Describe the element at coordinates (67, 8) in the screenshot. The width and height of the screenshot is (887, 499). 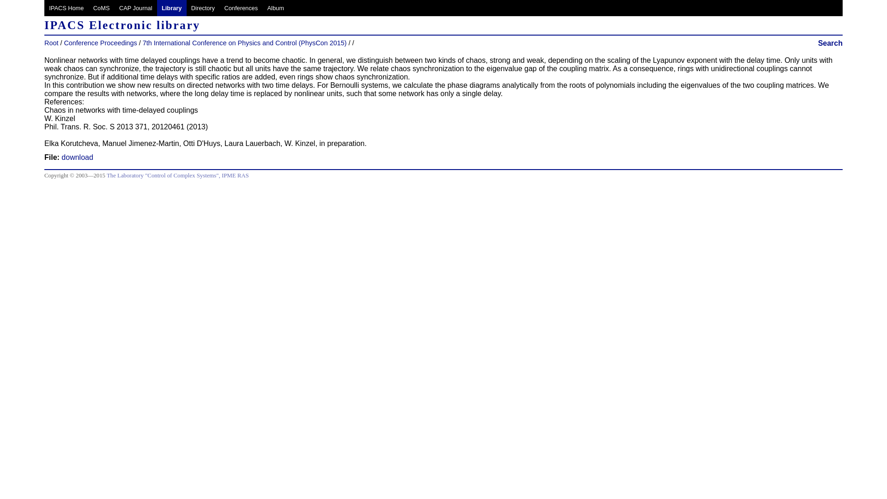
I see `International Physics and Control Society home page` at that location.